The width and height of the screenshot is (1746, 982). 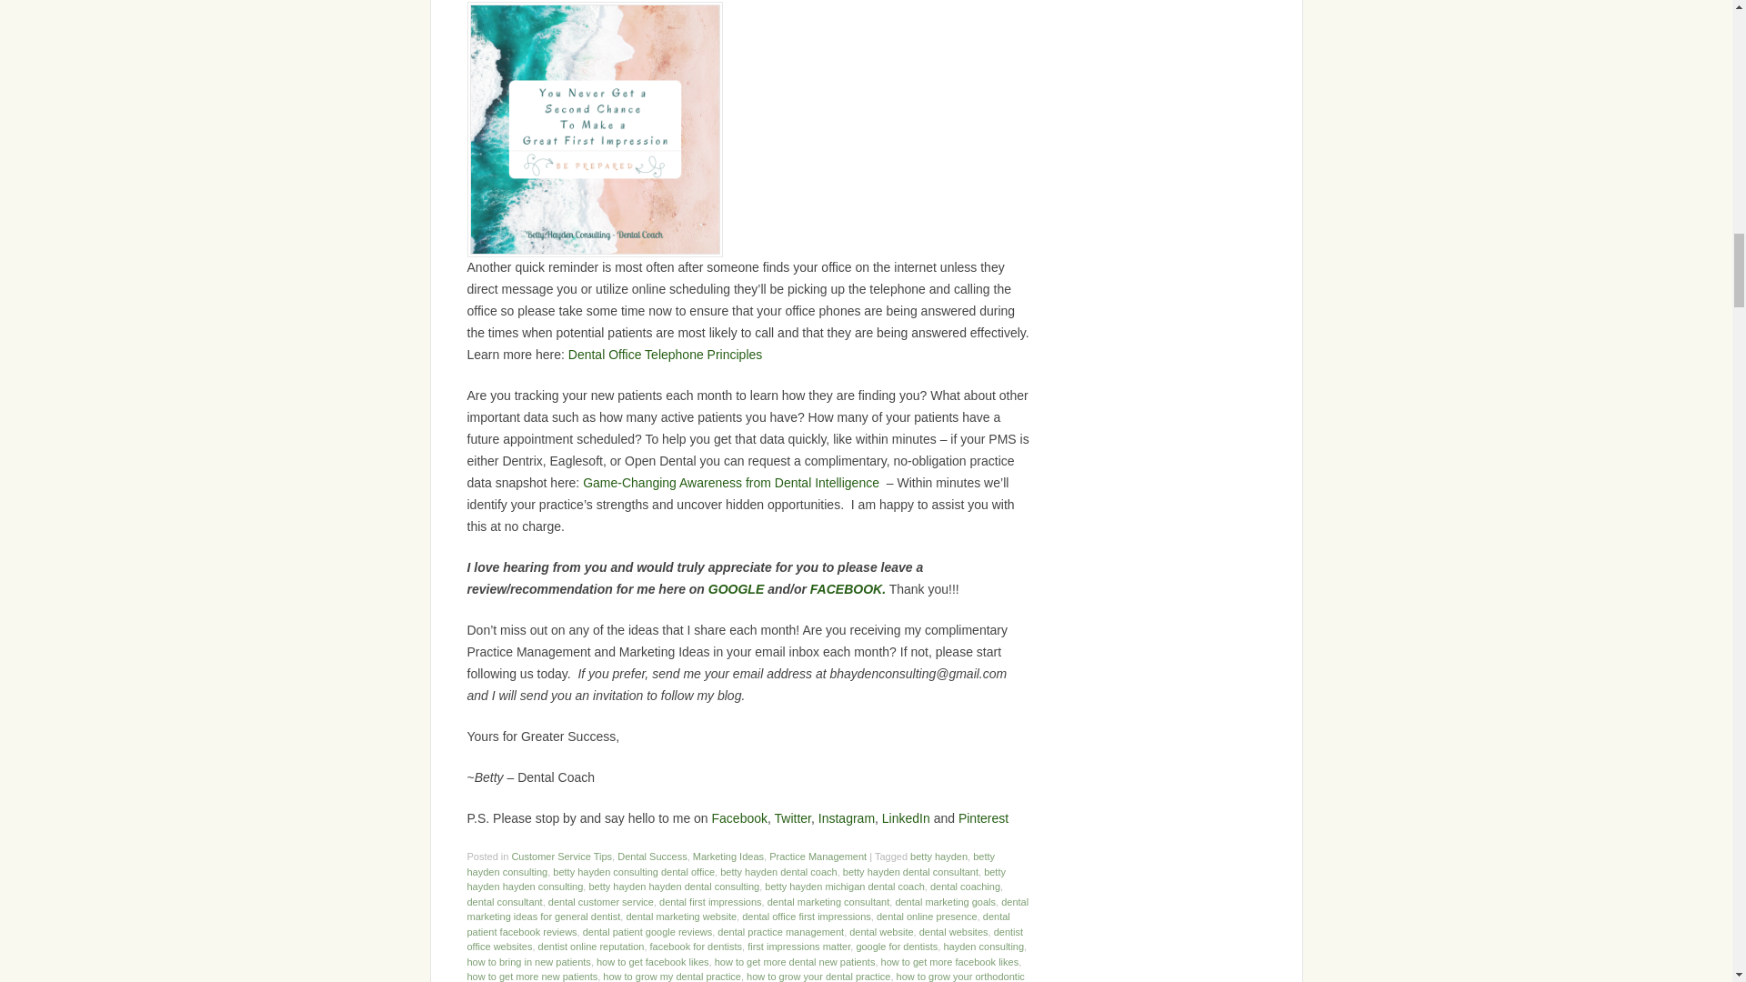 What do you see at coordinates (818, 857) in the screenshot?
I see `Practice Management` at bounding box center [818, 857].